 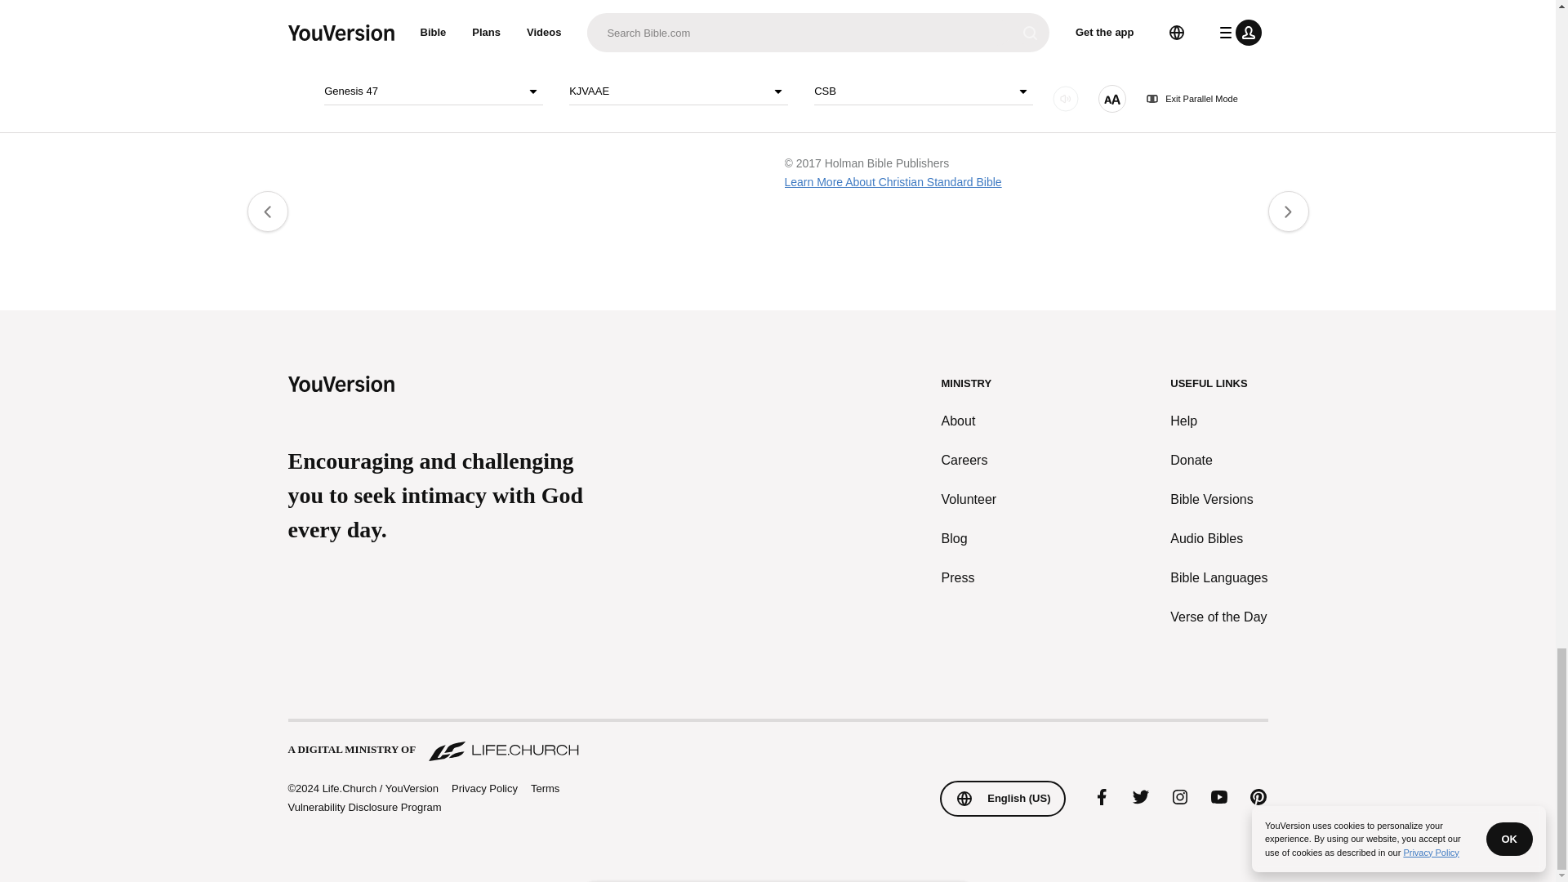 What do you see at coordinates (1218, 421) in the screenshot?
I see `Help` at bounding box center [1218, 421].